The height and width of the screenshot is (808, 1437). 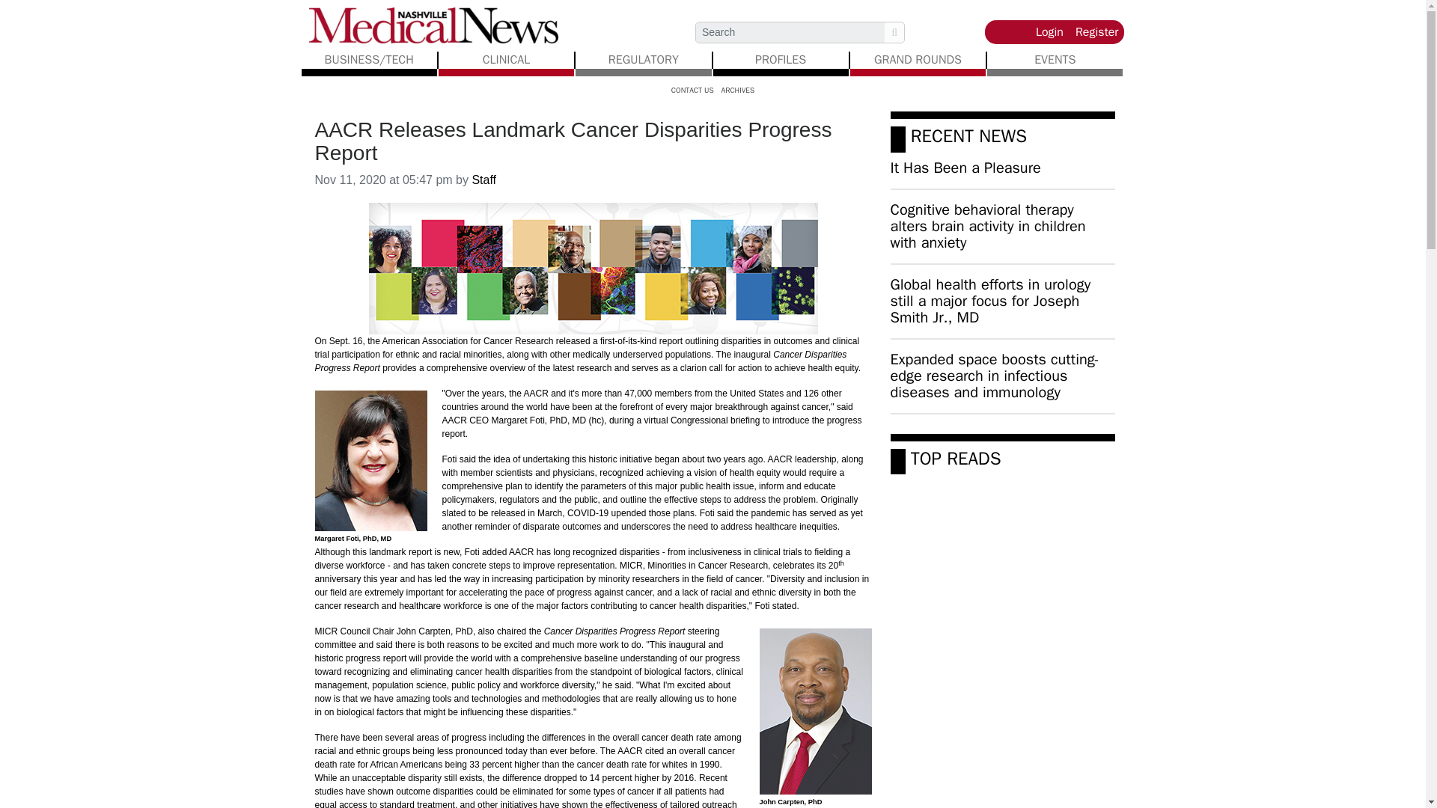 What do you see at coordinates (483, 180) in the screenshot?
I see `Staff` at bounding box center [483, 180].